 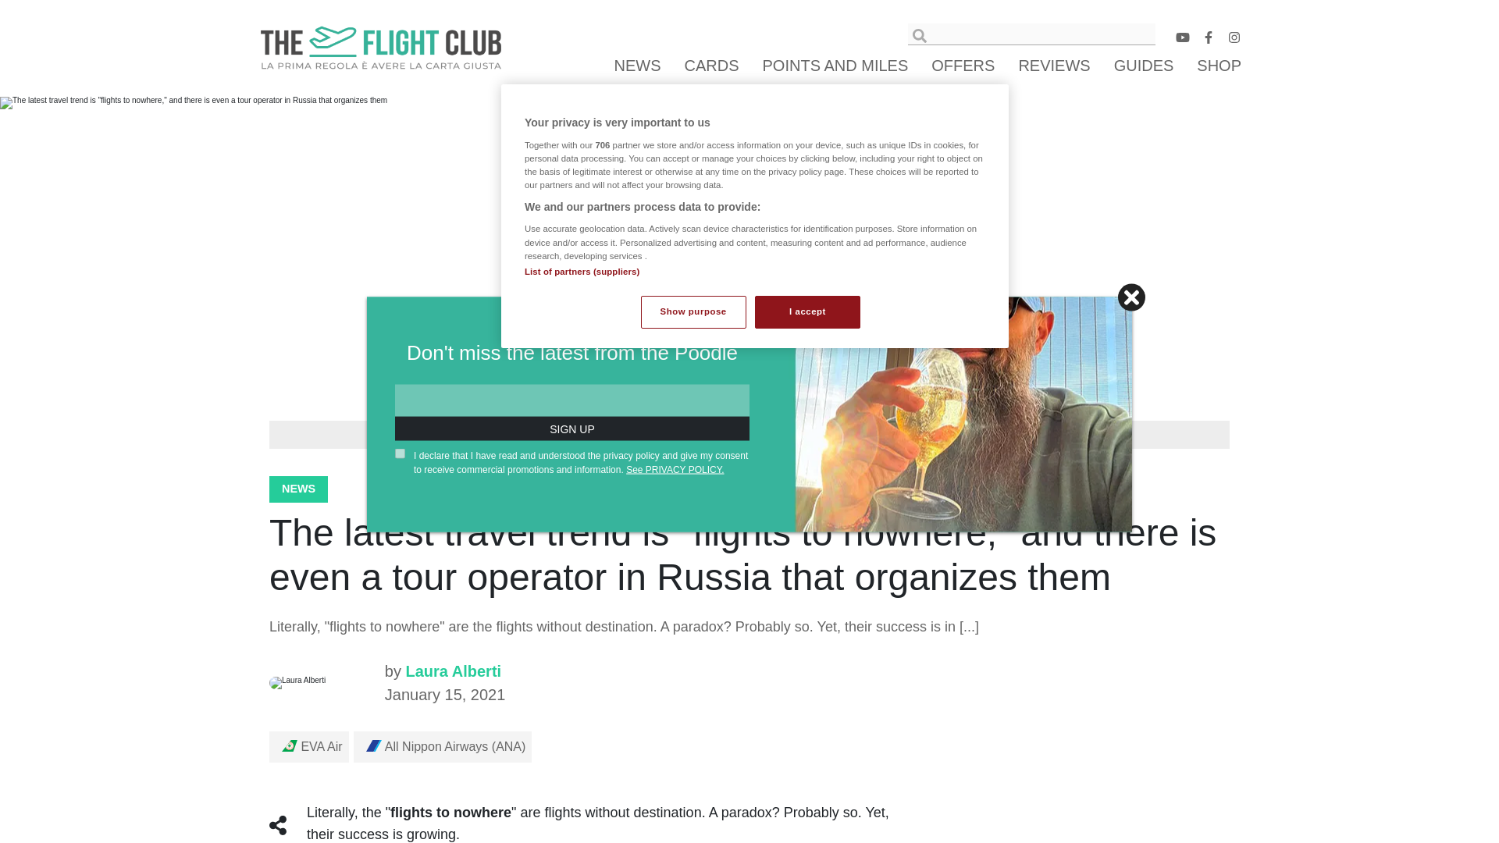 What do you see at coordinates (322, 683) in the screenshot?
I see `Laura Alberti` at bounding box center [322, 683].